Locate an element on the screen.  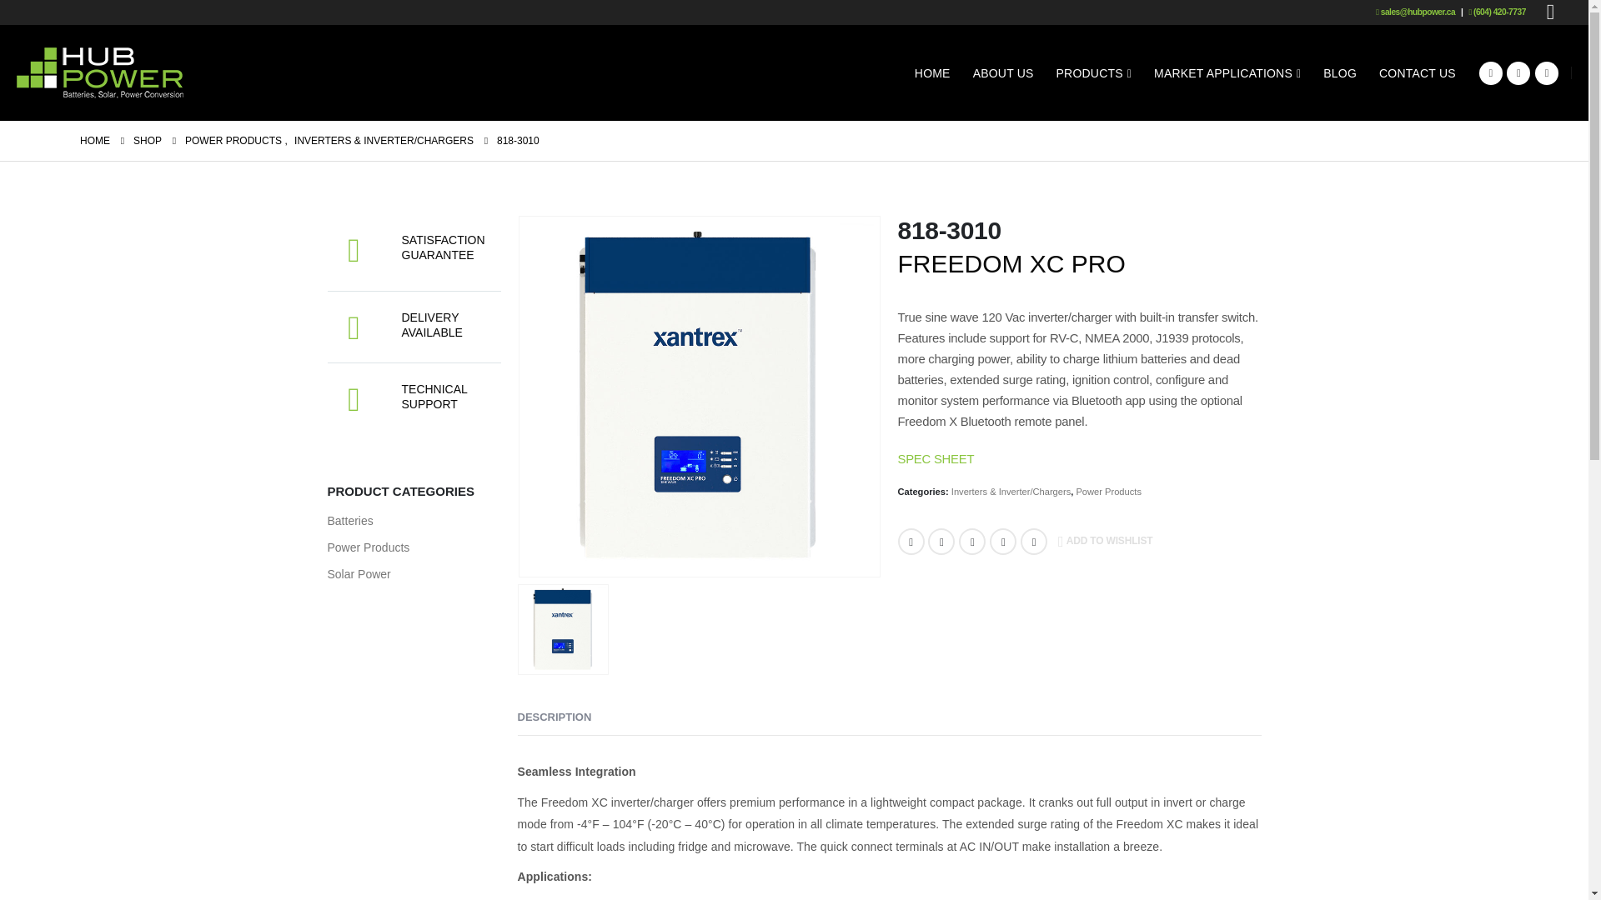
Go to Home Page is located at coordinates (95, 140).